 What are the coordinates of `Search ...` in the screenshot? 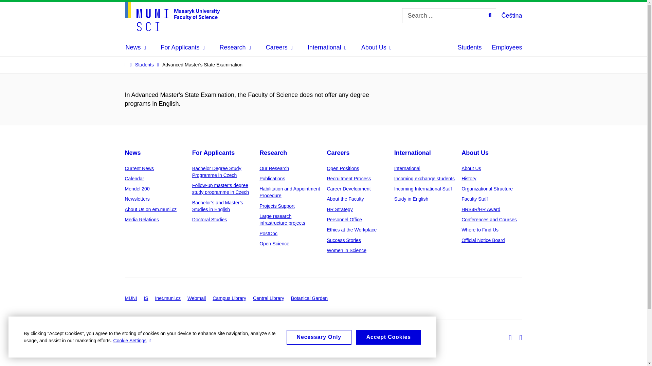 It's located at (490, 16).